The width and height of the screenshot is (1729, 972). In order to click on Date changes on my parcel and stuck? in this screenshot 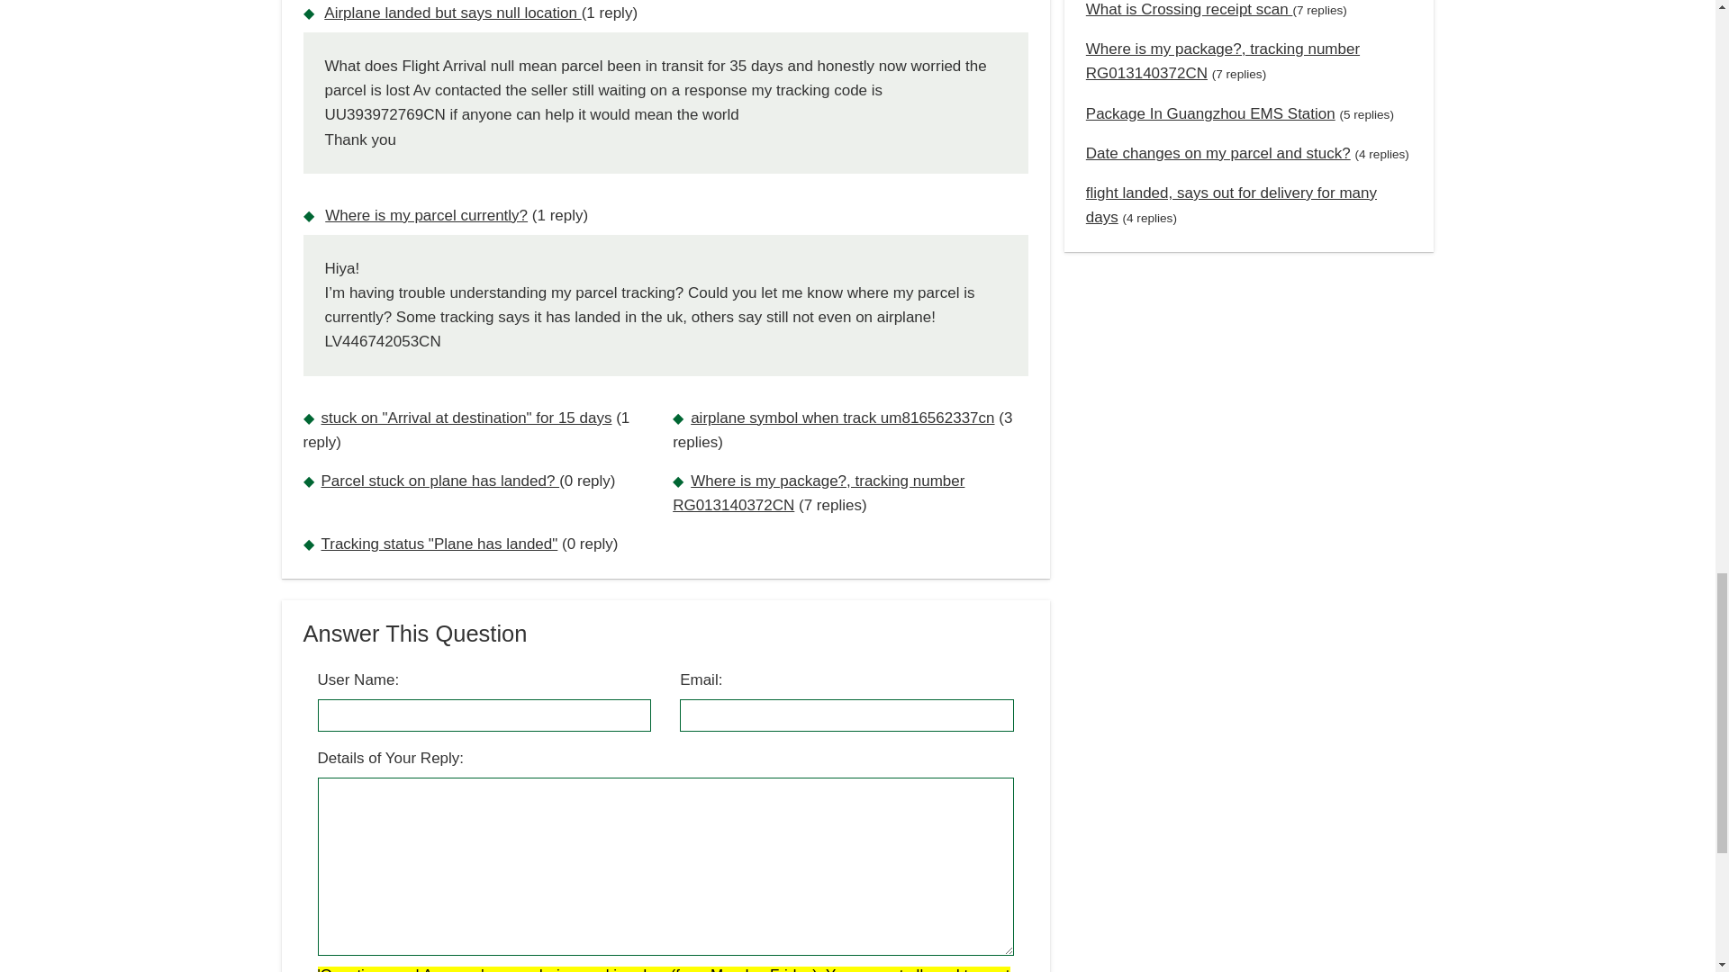, I will do `click(1218, 153)`.